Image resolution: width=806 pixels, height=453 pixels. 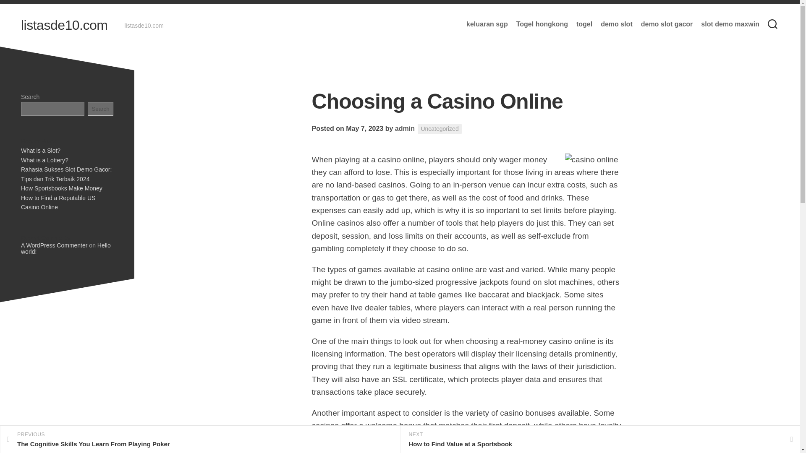 What do you see at coordinates (54, 245) in the screenshot?
I see `A WordPress Commenter` at bounding box center [54, 245].